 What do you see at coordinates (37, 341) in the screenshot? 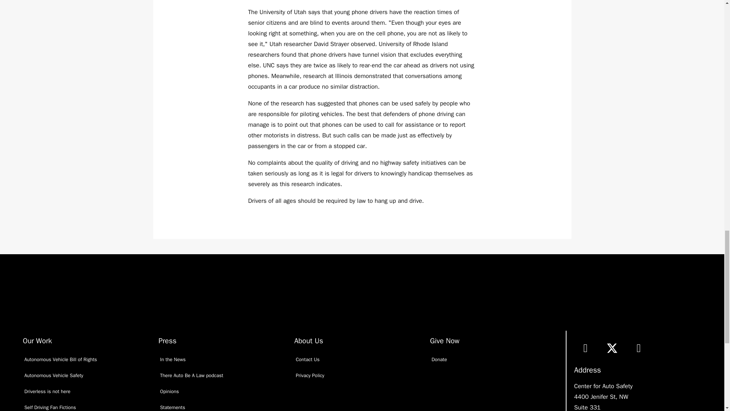
I see `Our Work` at bounding box center [37, 341].